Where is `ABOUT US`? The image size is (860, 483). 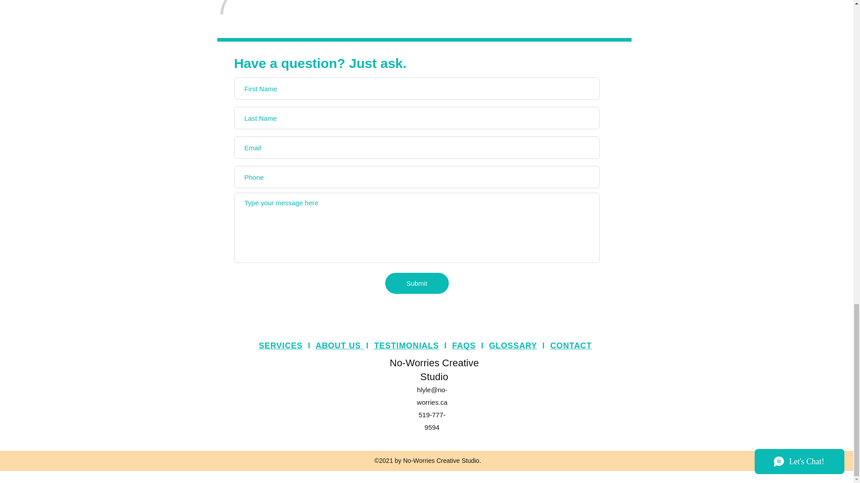 ABOUT US is located at coordinates (339, 345).